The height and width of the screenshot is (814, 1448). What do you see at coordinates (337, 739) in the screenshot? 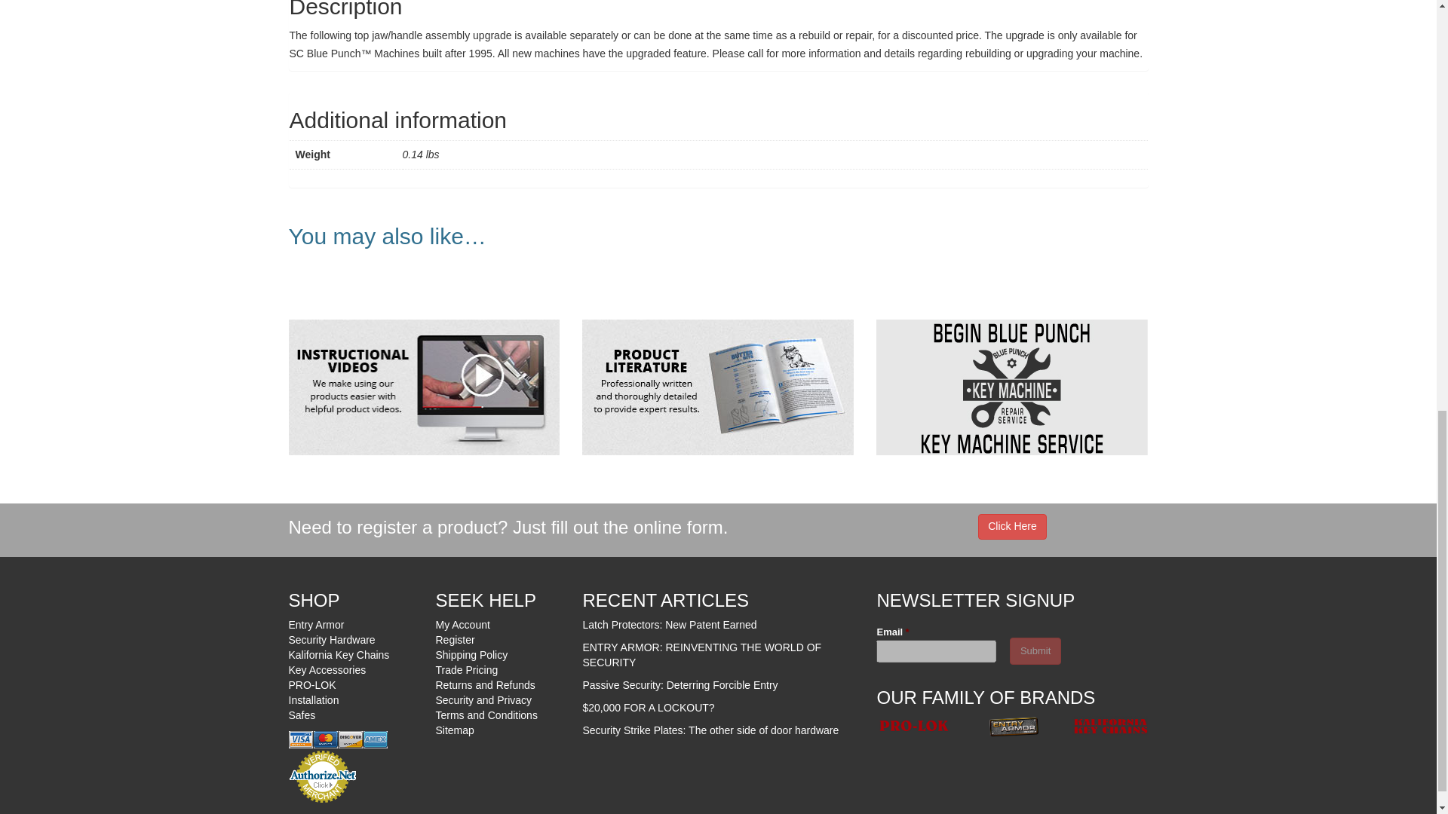
I see `Major Credit Cards Accepted` at bounding box center [337, 739].